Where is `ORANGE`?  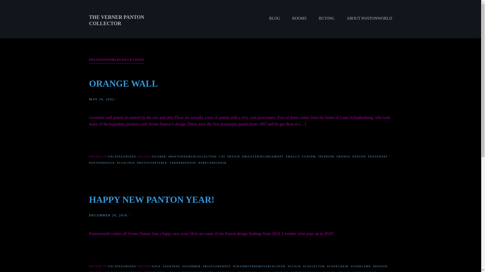 ORANGE is located at coordinates (343, 156).